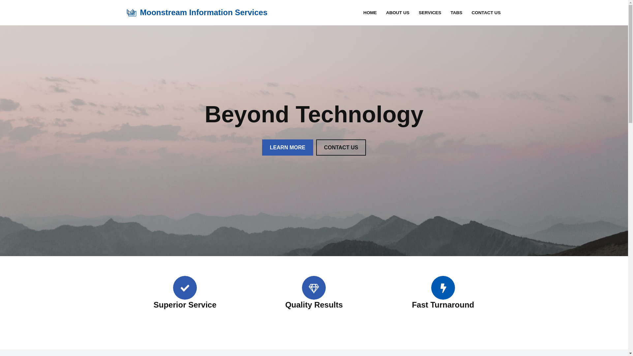 This screenshot has width=633, height=356. Describe the element at coordinates (196, 13) in the screenshot. I see `Moonstream Information Services` at that location.